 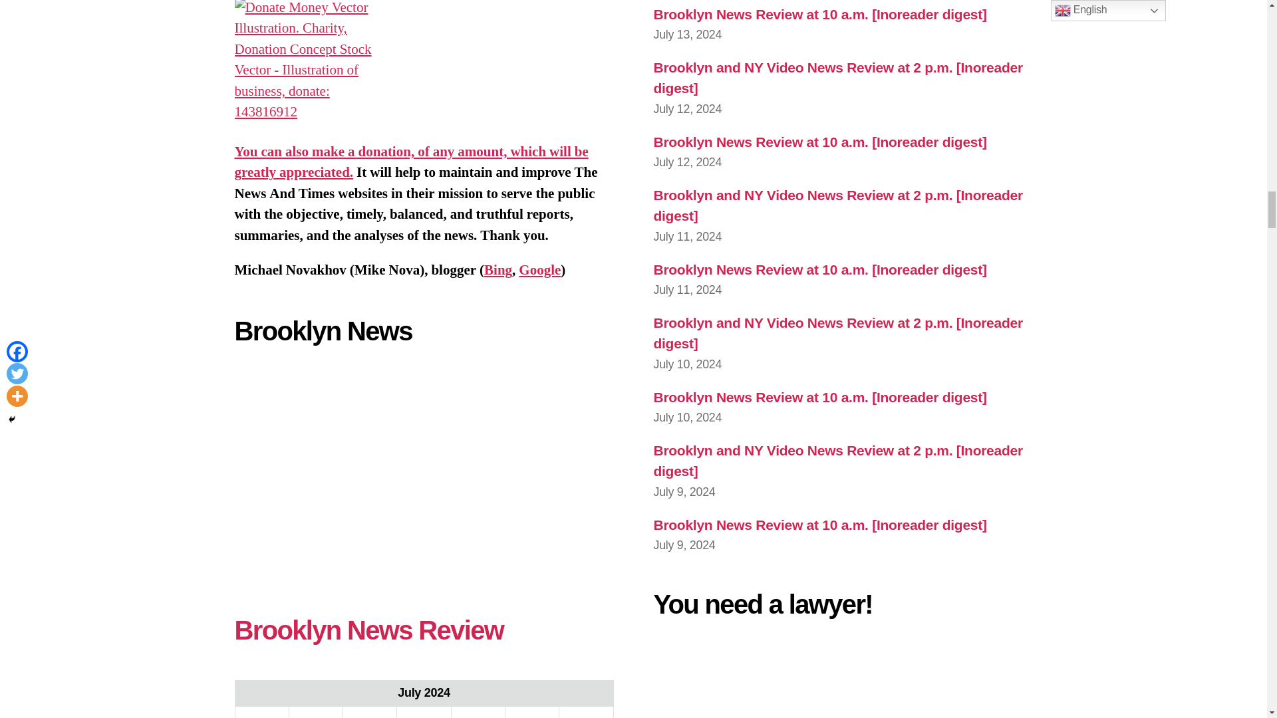 What do you see at coordinates (424, 712) in the screenshot?
I see `Thursday` at bounding box center [424, 712].